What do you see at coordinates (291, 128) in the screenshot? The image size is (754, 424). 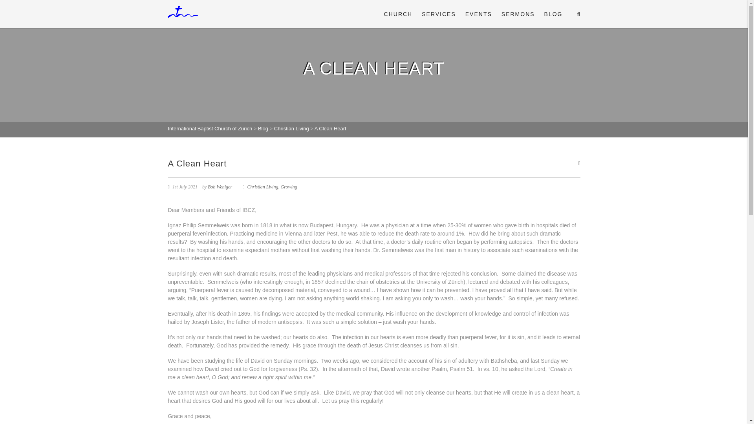 I see `Go to the Christian Living Category archives.` at bounding box center [291, 128].